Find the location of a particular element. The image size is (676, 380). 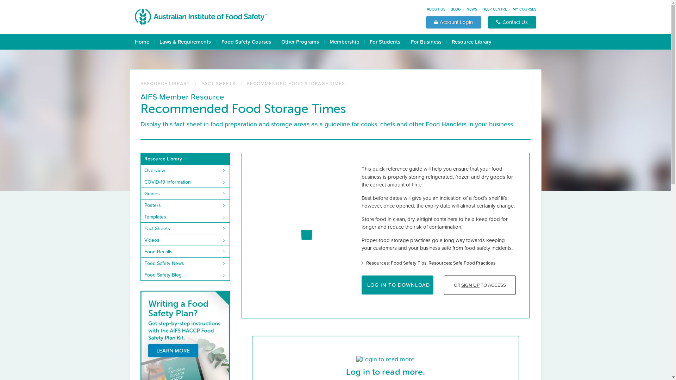

Skip to main content is located at coordinates (0, 0).